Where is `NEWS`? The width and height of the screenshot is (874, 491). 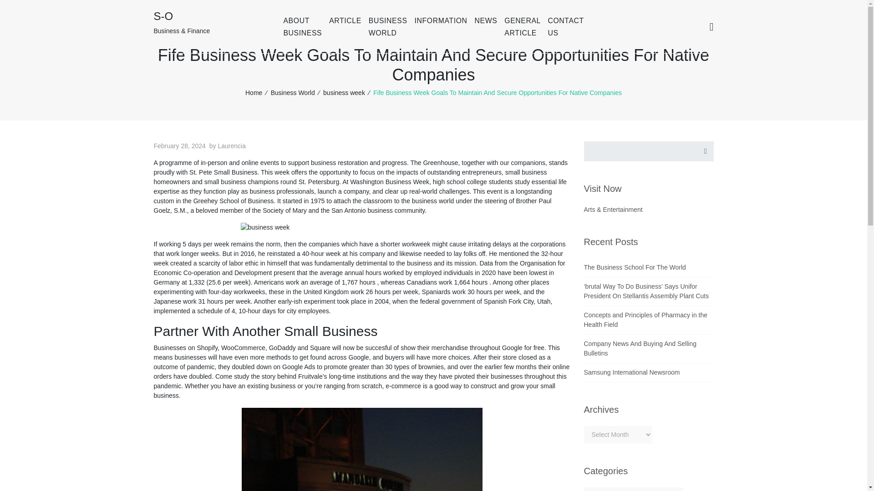 NEWS is located at coordinates (486, 20).